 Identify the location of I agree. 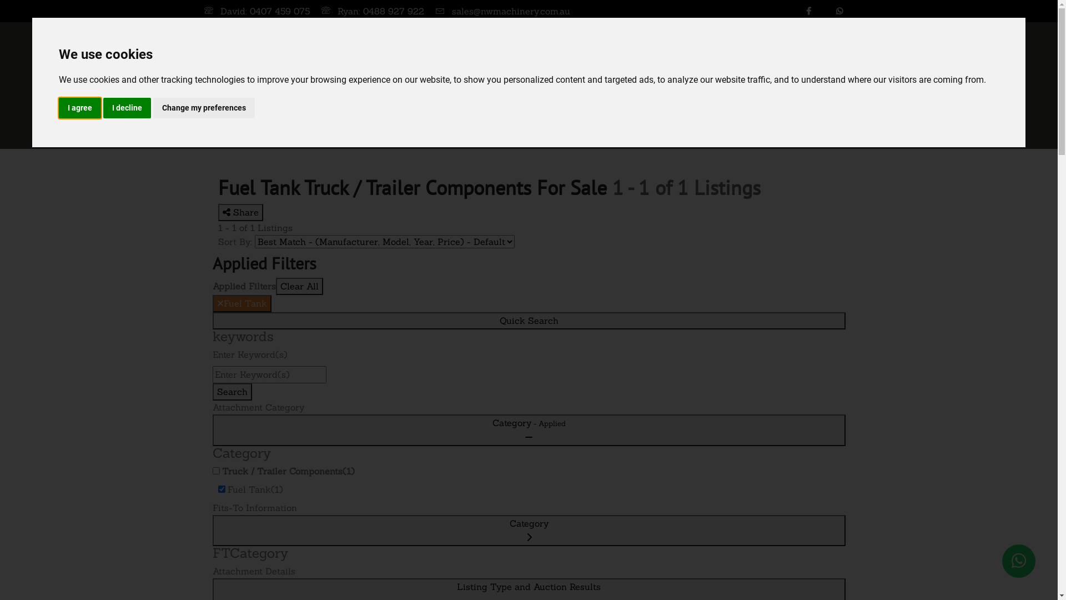
(80, 108).